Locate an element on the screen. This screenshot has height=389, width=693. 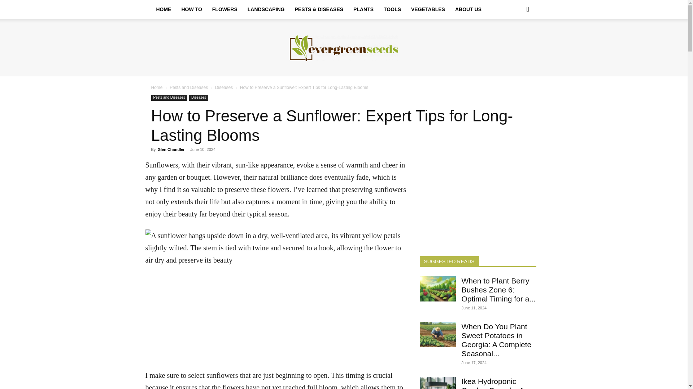
View all posts in Pests and Diseases is located at coordinates (189, 87).